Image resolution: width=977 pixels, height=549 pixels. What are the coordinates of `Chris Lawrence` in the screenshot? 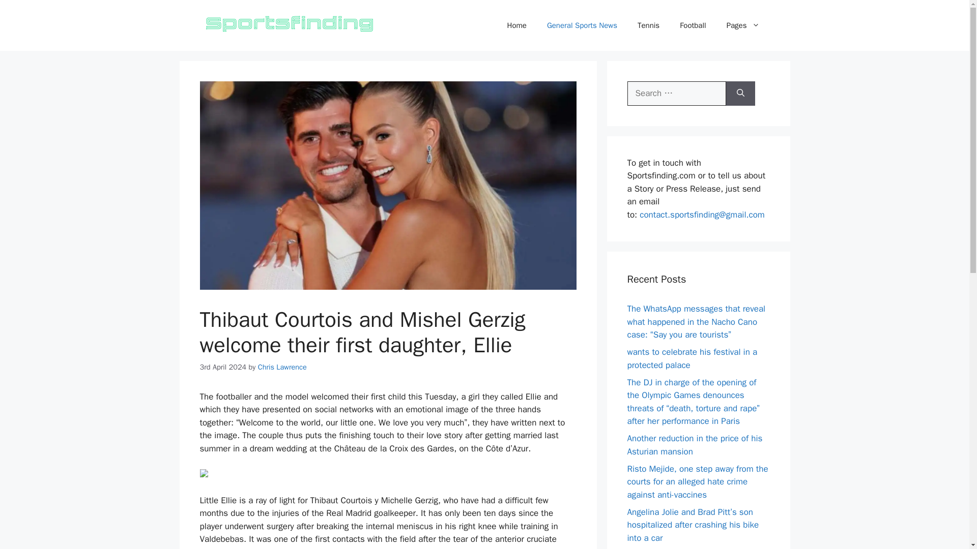 It's located at (282, 367).